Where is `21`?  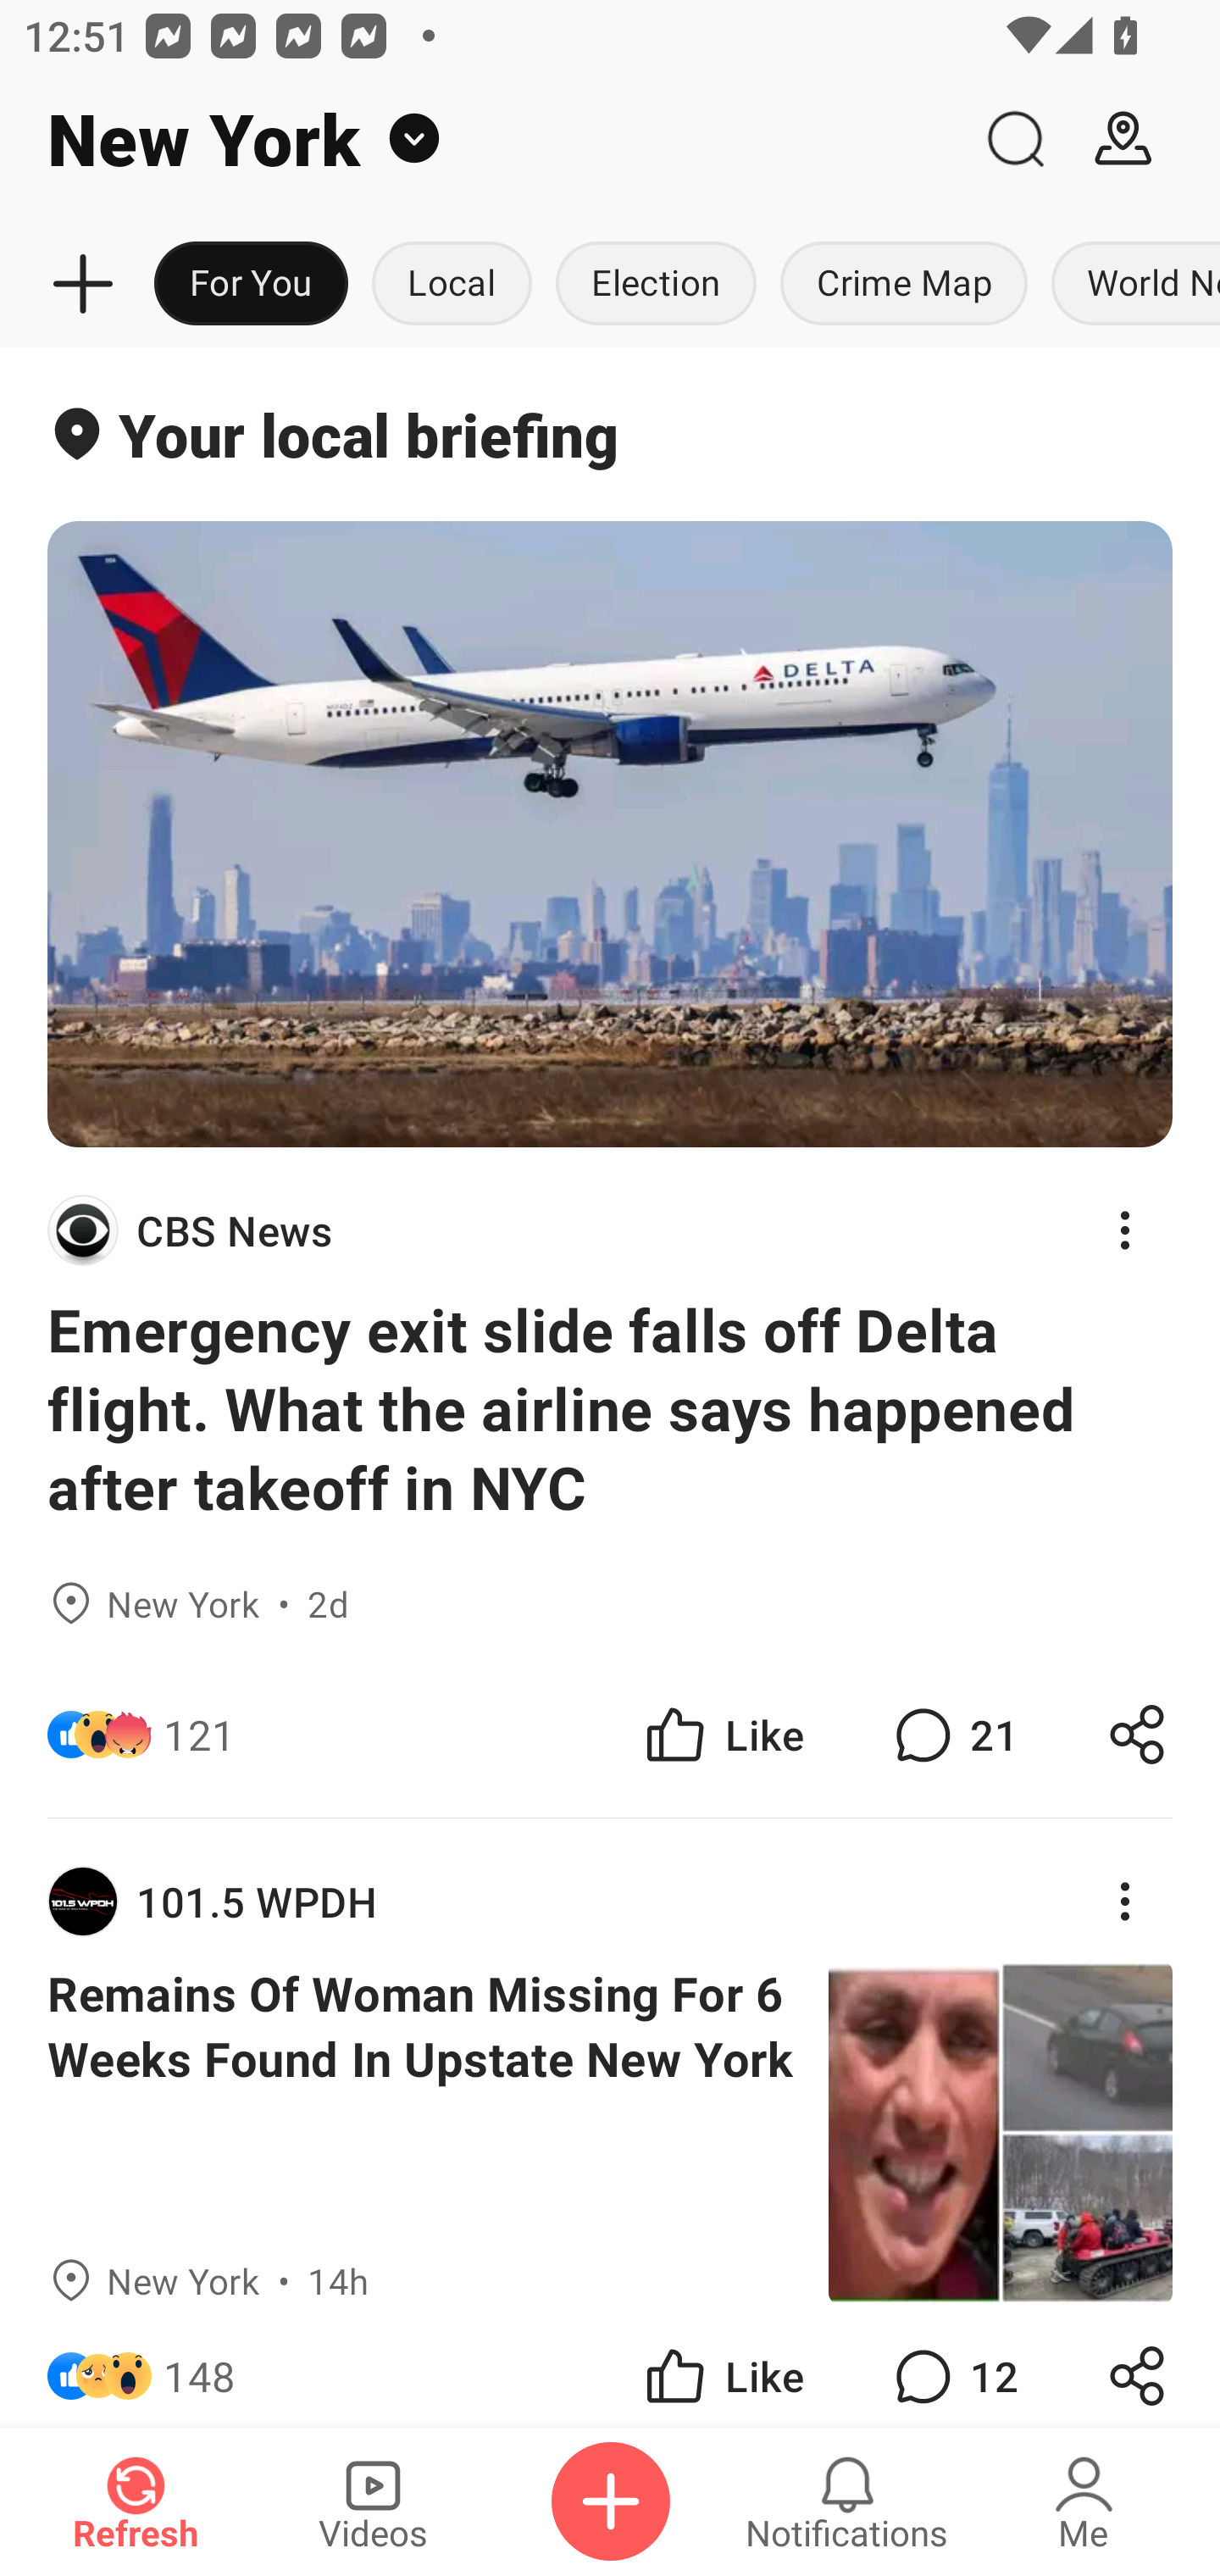 21 is located at coordinates (952, 1735).